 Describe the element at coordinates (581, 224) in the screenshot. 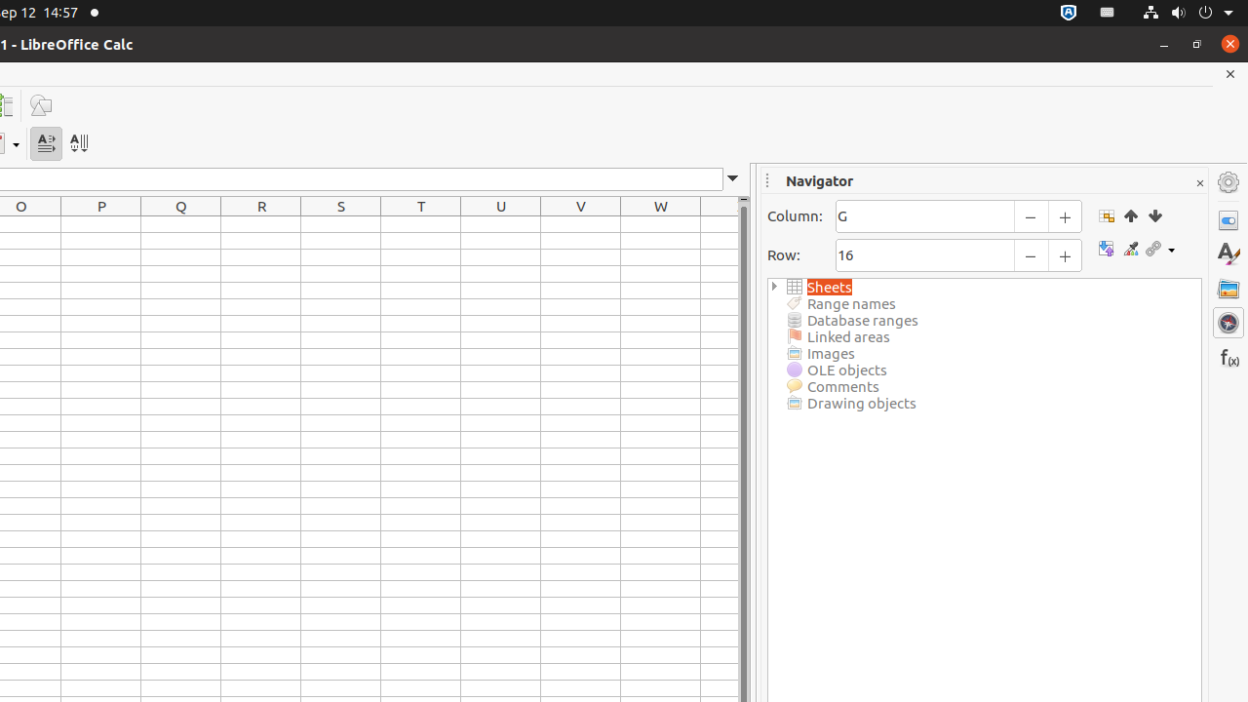

I see `V1` at that location.